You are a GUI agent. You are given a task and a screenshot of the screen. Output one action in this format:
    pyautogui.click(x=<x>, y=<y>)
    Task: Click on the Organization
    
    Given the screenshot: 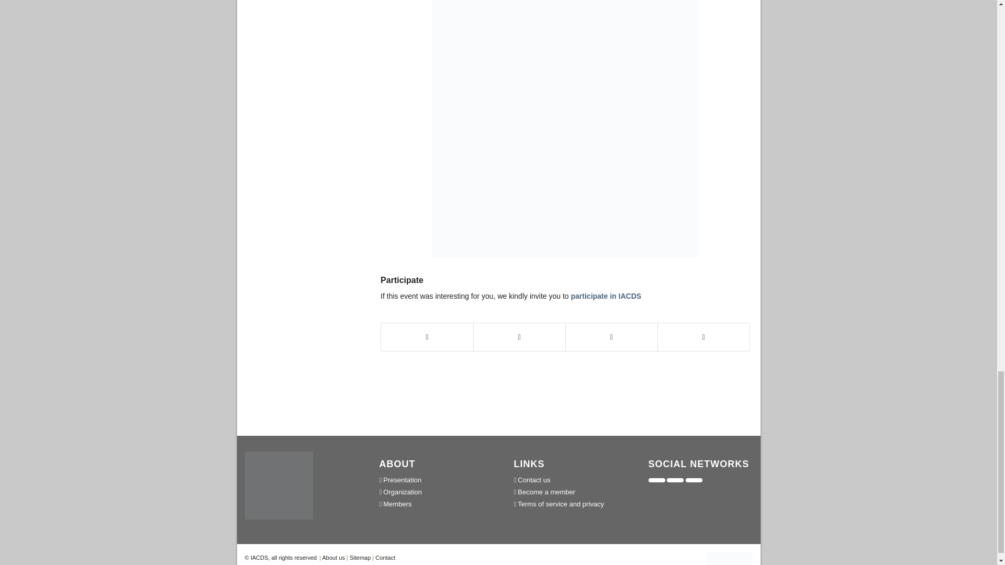 What is the action you would take?
    pyautogui.click(x=431, y=492)
    